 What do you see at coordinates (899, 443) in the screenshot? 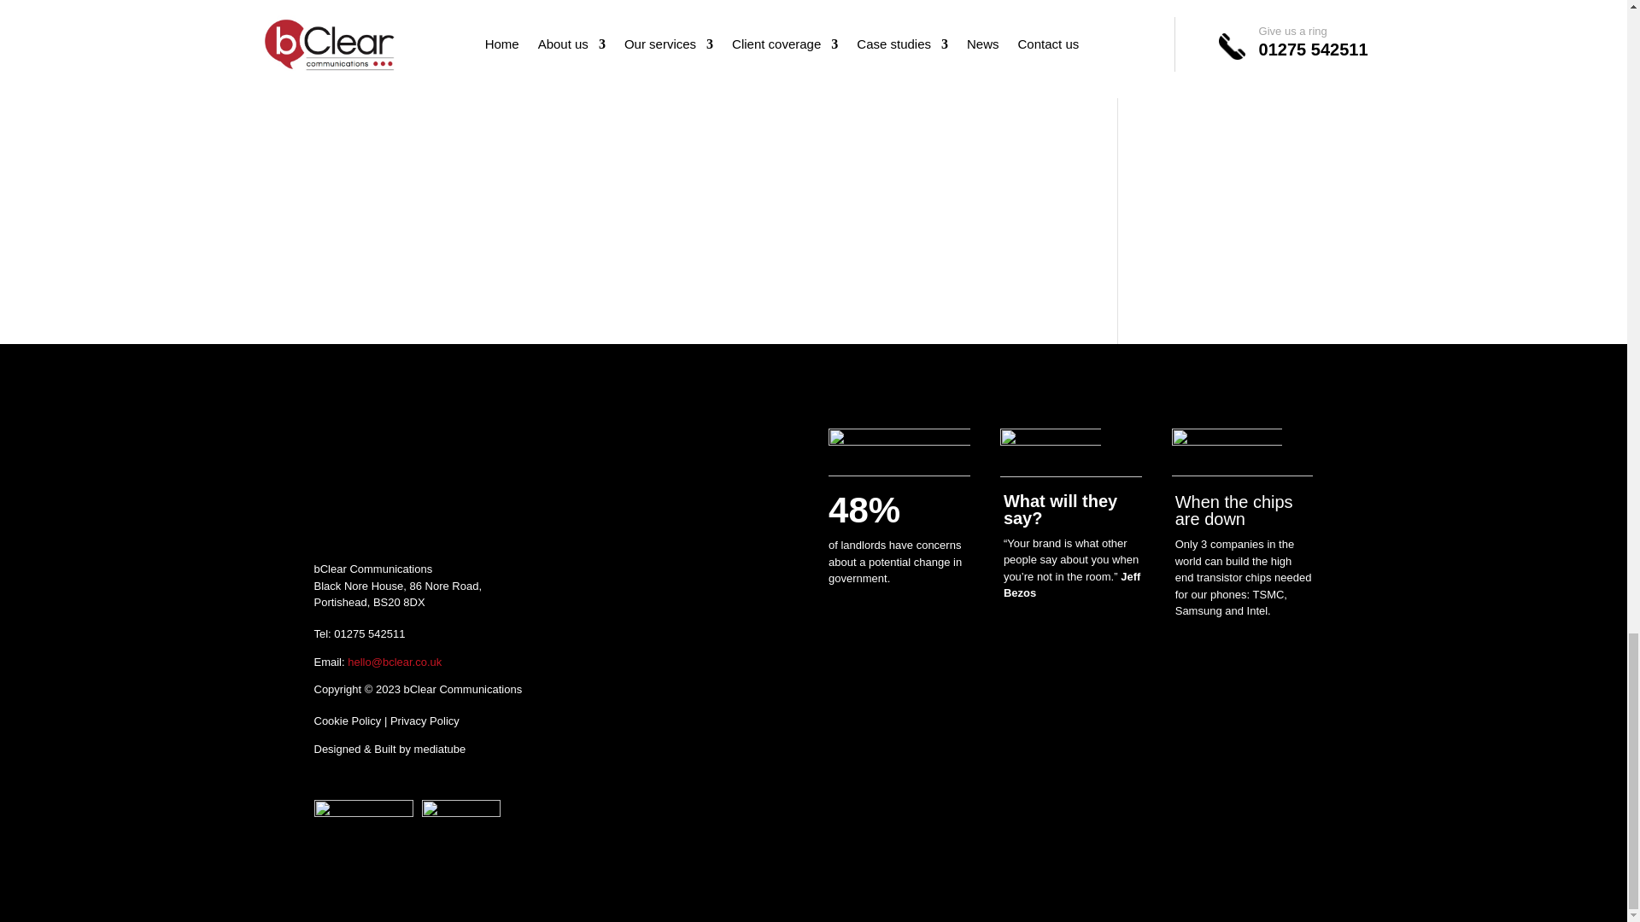
I see `bEnlightened bInformed bInspired WHITE TEXT` at bounding box center [899, 443].